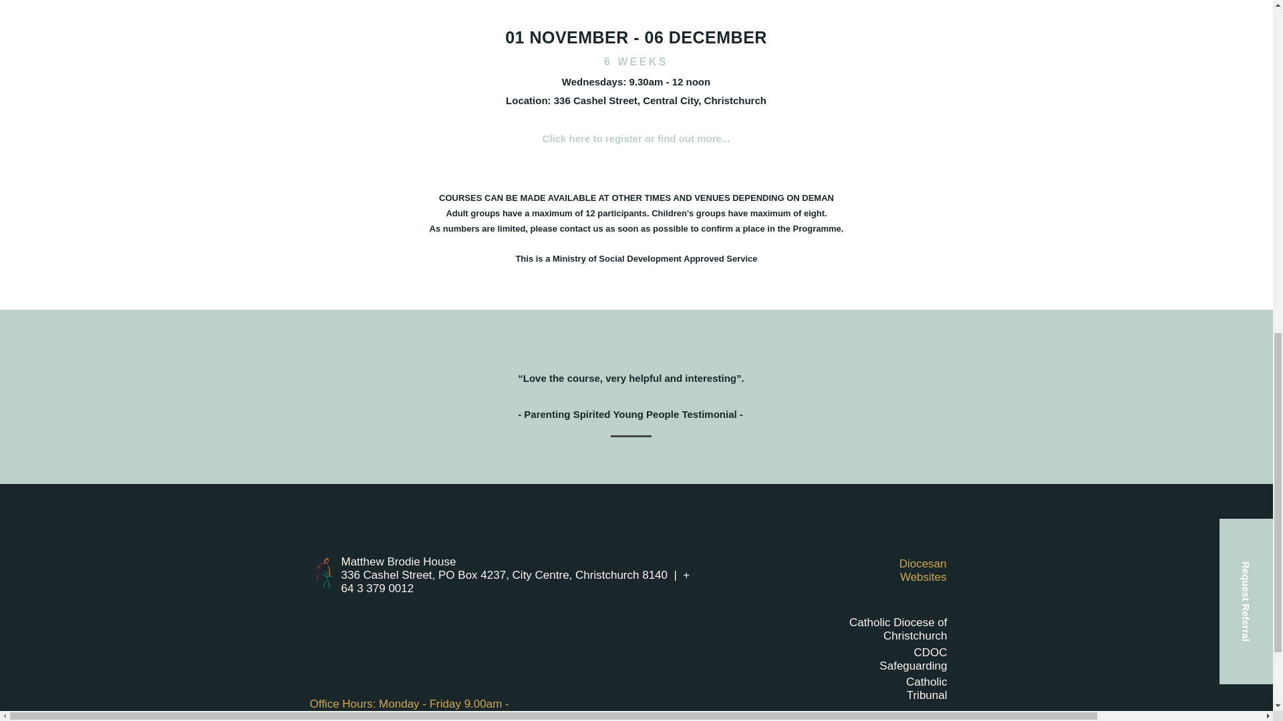 The height and width of the screenshot is (721, 1283). What do you see at coordinates (926, 688) in the screenshot?
I see `Catholic Tribunal` at bounding box center [926, 688].